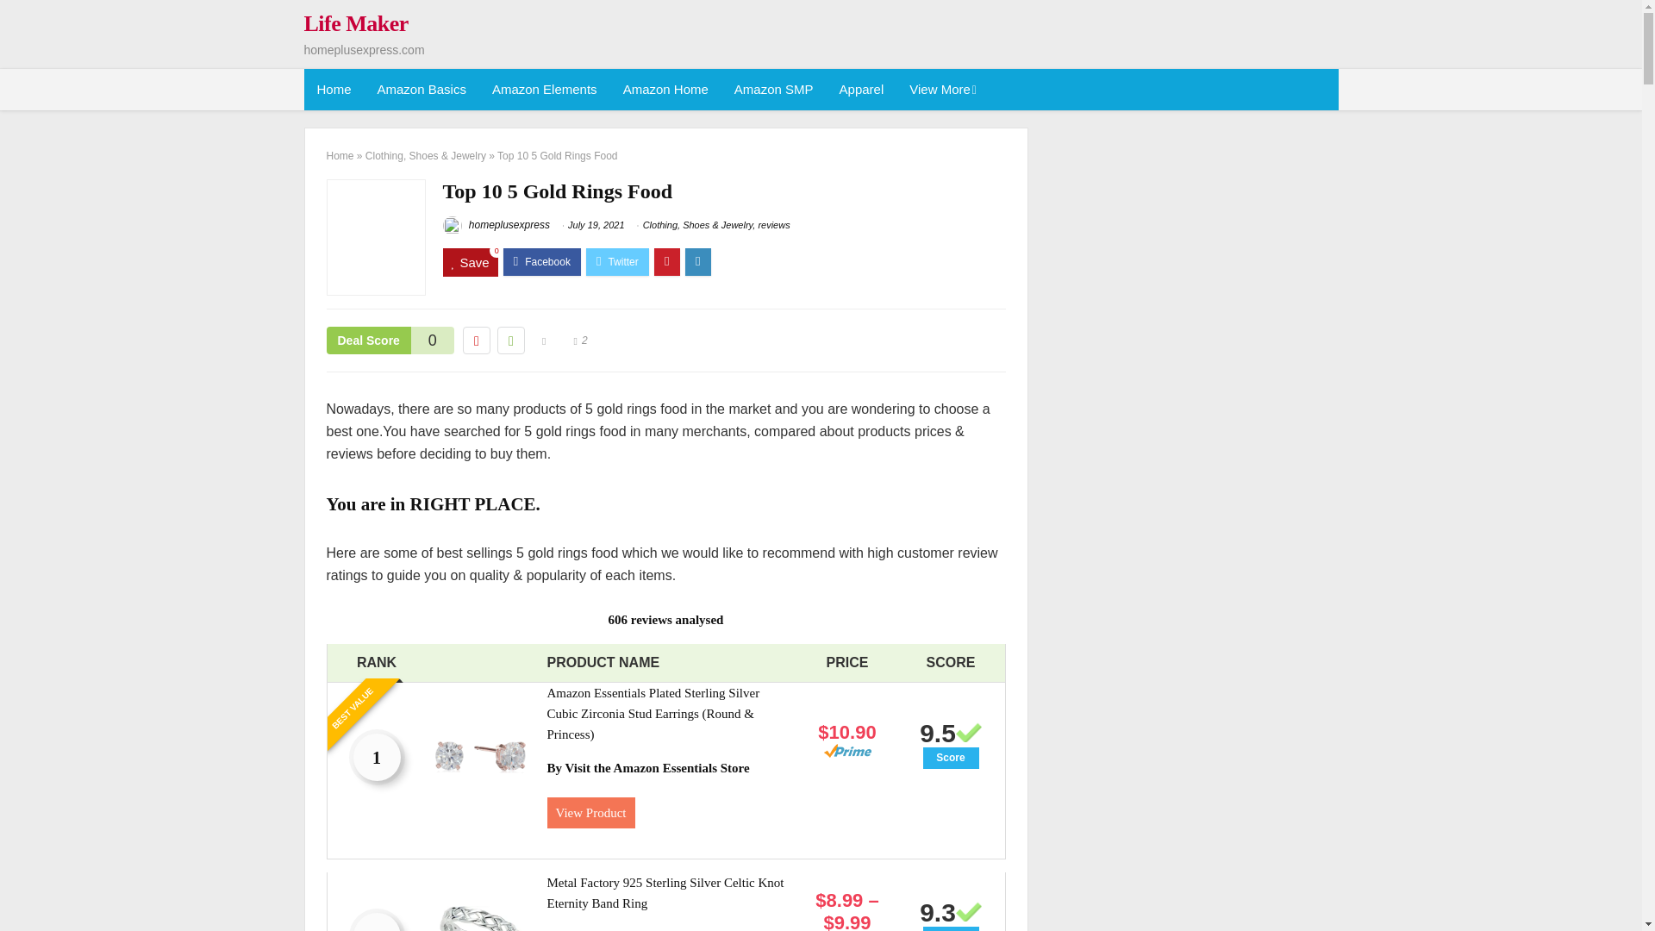  I want to click on Apparel, so click(861, 90).